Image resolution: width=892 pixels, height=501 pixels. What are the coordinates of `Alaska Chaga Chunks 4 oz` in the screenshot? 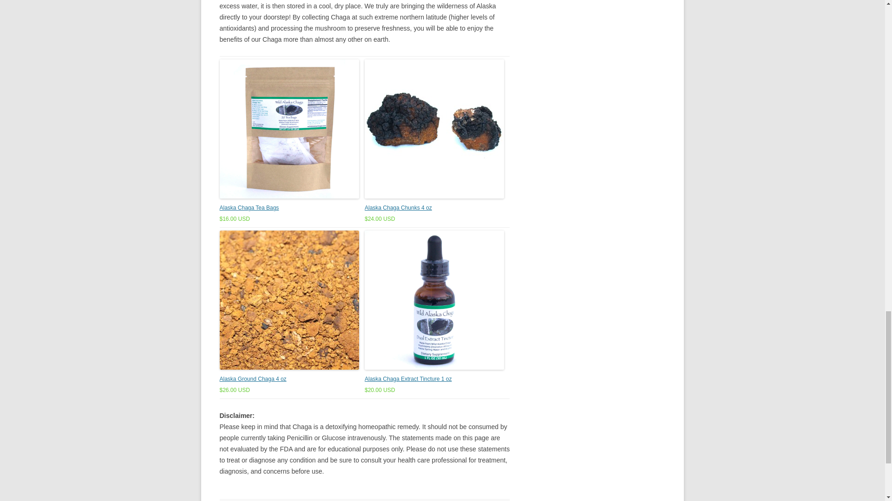 It's located at (398, 207).